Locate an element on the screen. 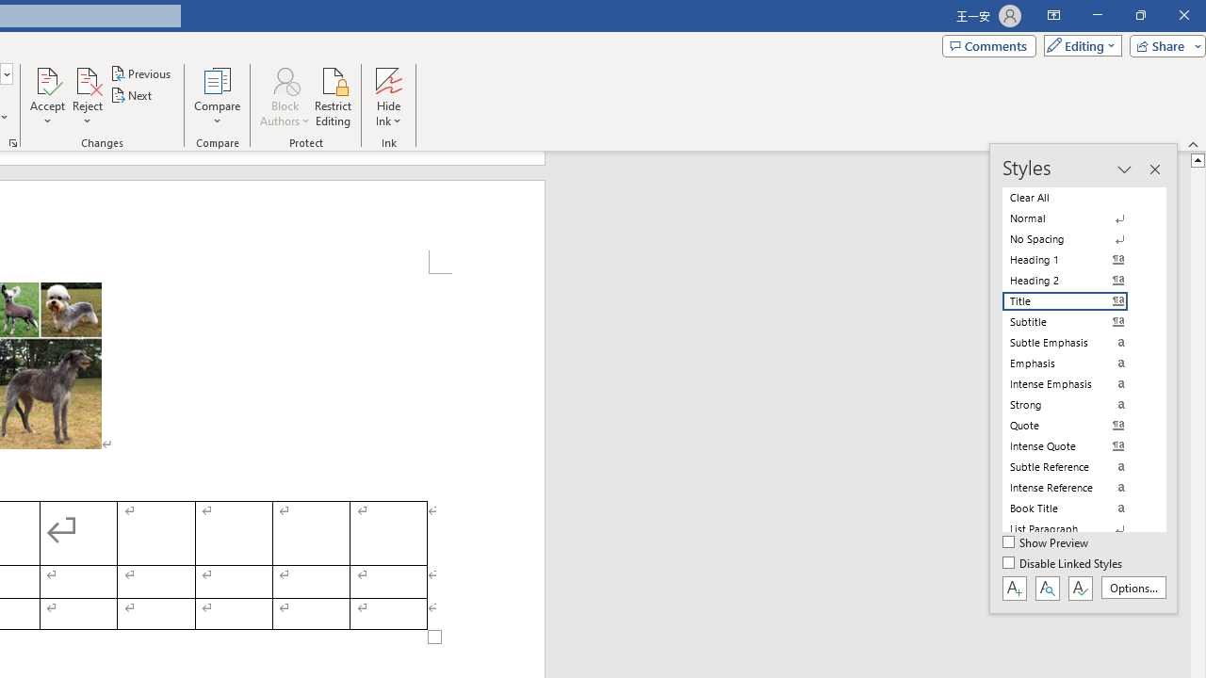  Collapse the Ribbon is located at coordinates (1194, 143).